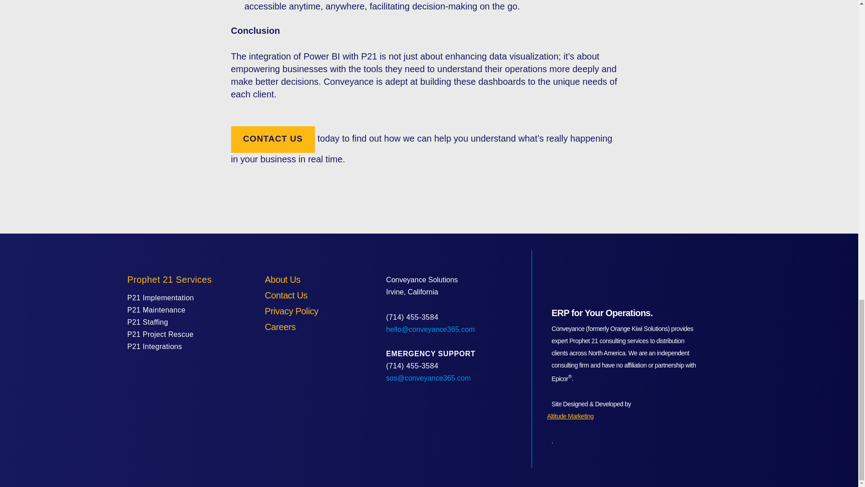 Image resolution: width=865 pixels, height=487 pixels. What do you see at coordinates (291, 311) in the screenshot?
I see `Privacy Policy` at bounding box center [291, 311].